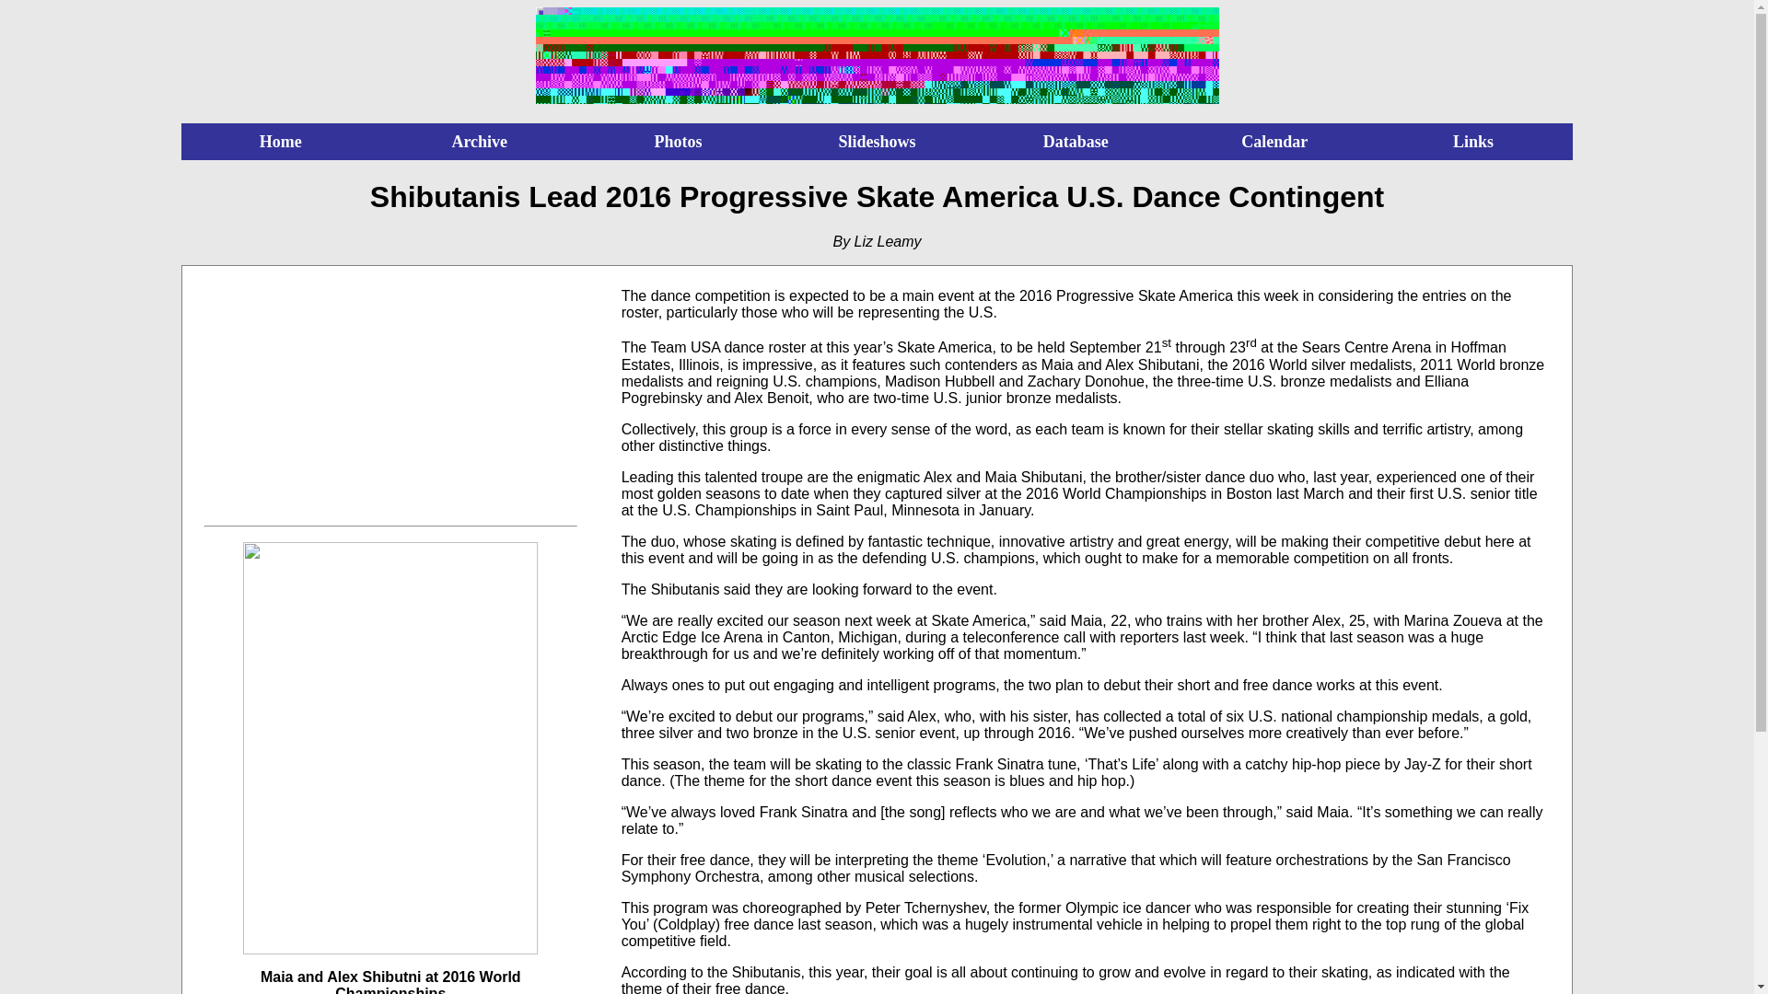 Image resolution: width=1768 pixels, height=994 pixels. Describe the element at coordinates (479, 142) in the screenshot. I see `Archive` at that location.